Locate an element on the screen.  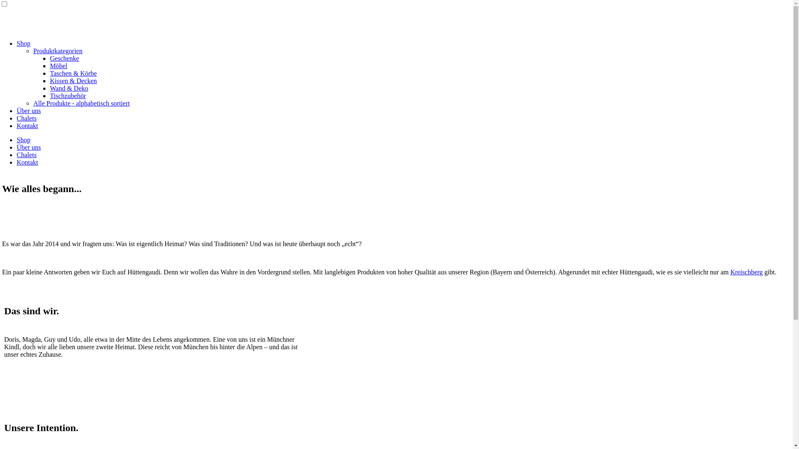
Kontakt is located at coordinates (27, 162).